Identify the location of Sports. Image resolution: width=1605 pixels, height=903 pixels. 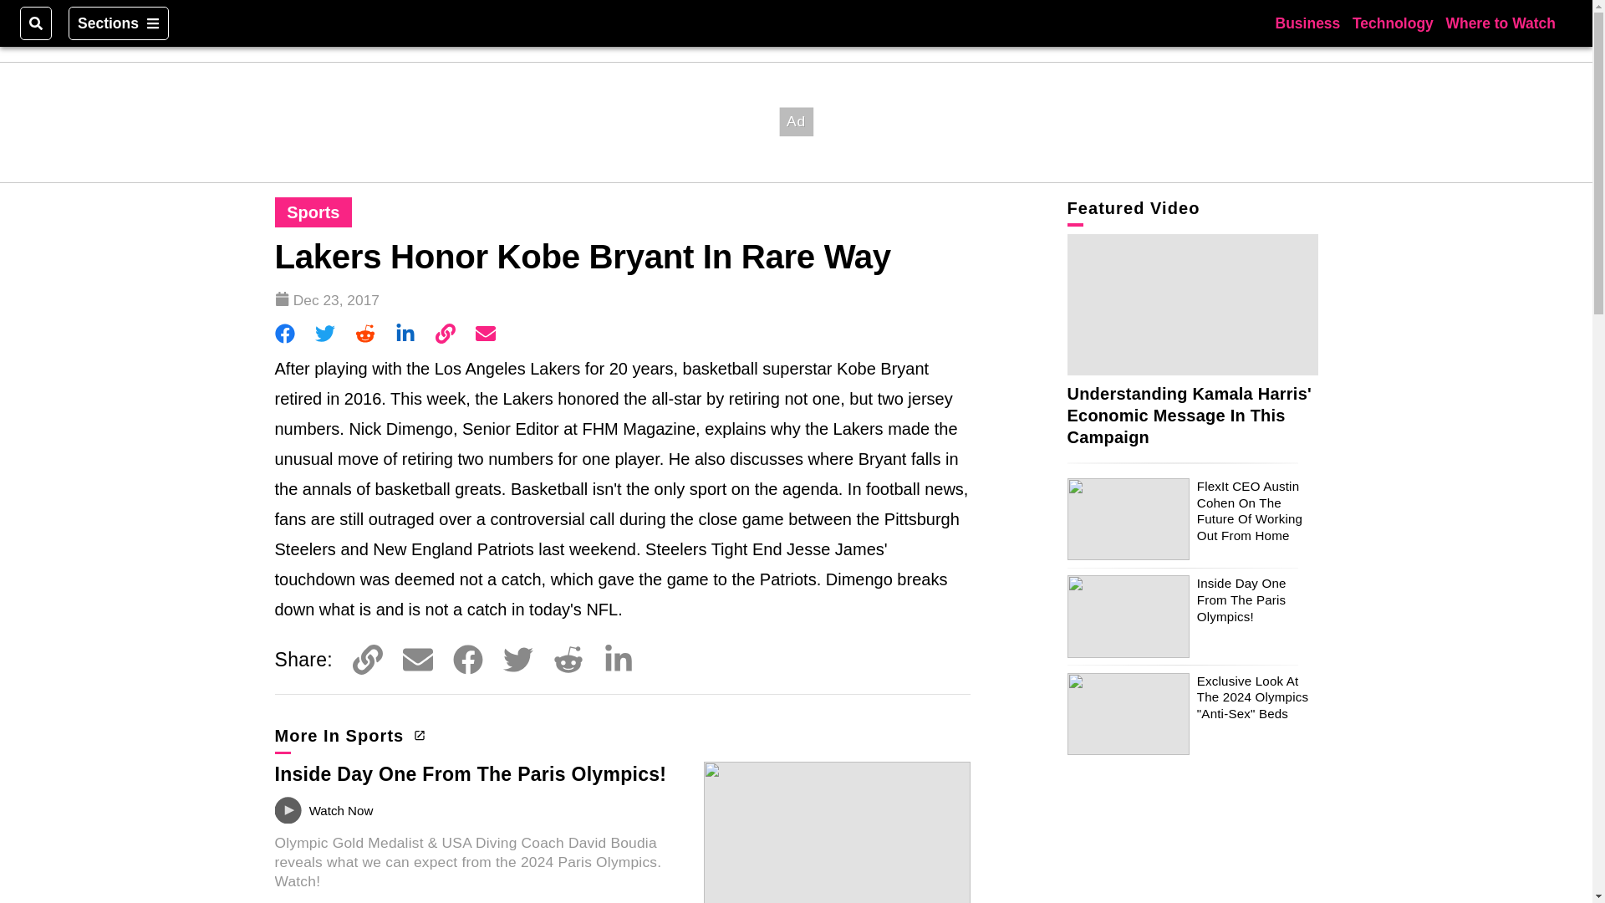
(313, 212).